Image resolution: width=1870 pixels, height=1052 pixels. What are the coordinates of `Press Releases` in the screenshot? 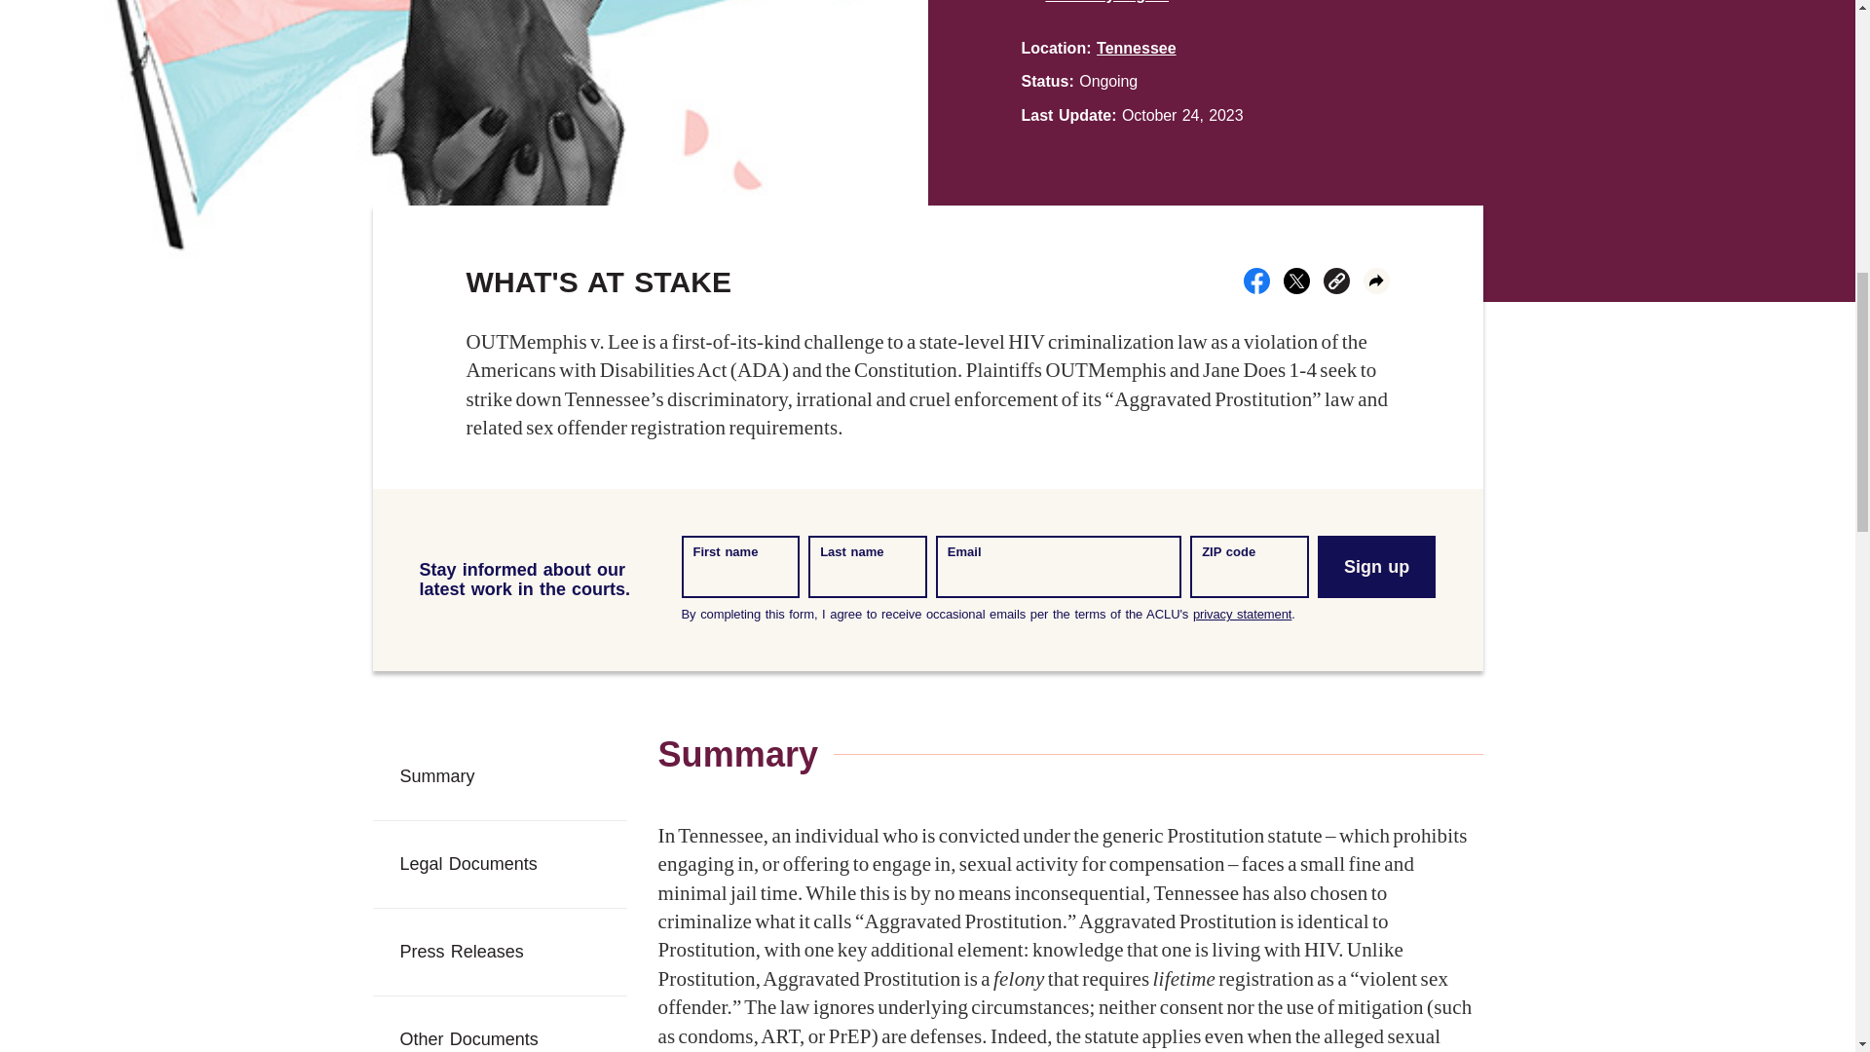 It's located at (499, 952).